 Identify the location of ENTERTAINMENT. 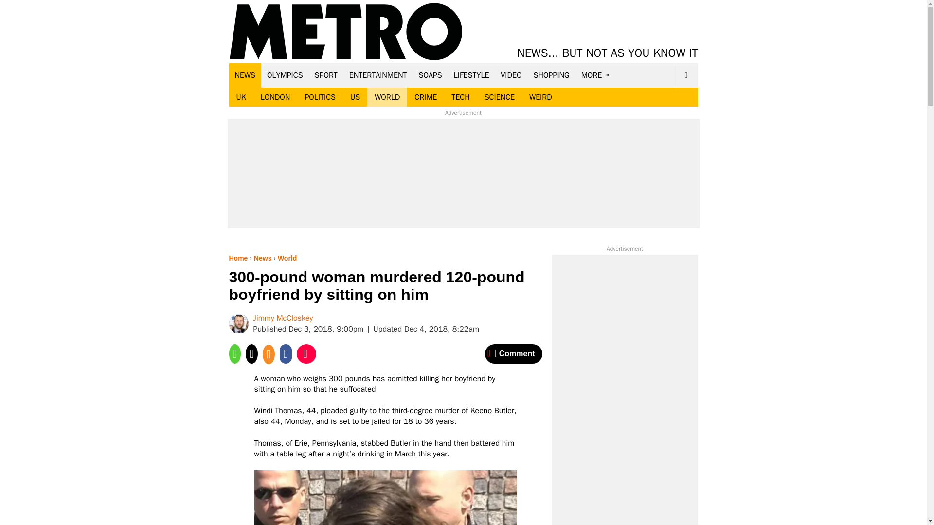
(378, 75).